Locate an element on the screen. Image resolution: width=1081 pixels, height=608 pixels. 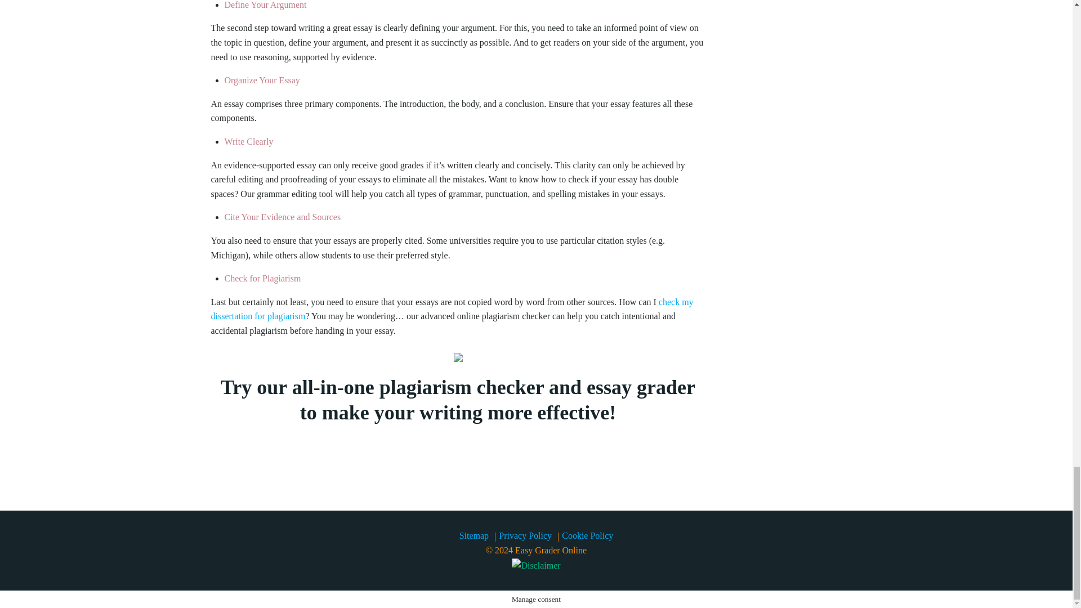
Cookie Policy is located at coordinates (587, 535).